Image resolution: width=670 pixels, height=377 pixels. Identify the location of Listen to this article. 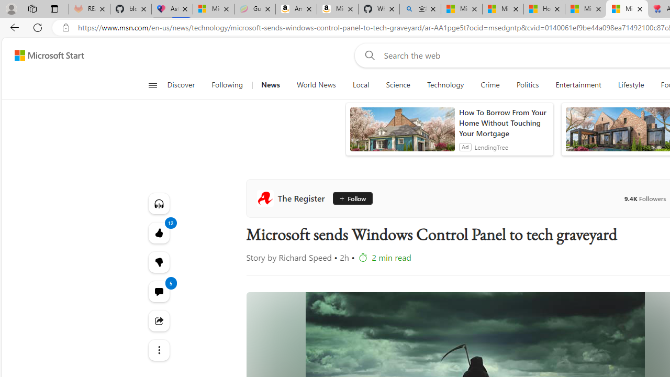
(158, 203).